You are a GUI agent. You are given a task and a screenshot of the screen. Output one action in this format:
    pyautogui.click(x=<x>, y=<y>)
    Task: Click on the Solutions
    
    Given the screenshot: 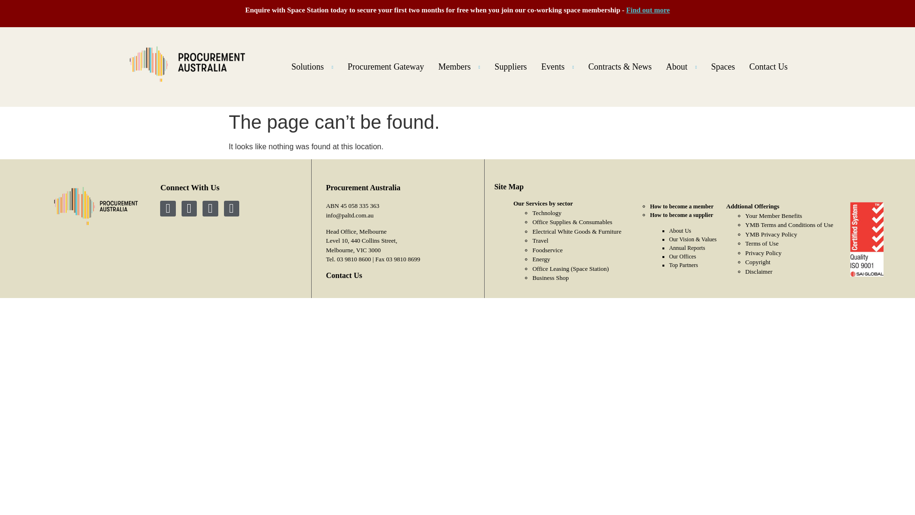 What is the action you would take?
    pyautogui.click(x=313, y=67)
    